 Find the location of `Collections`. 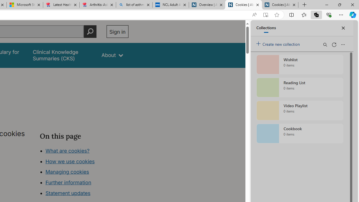

Collections is located at coordinates (316, 15).